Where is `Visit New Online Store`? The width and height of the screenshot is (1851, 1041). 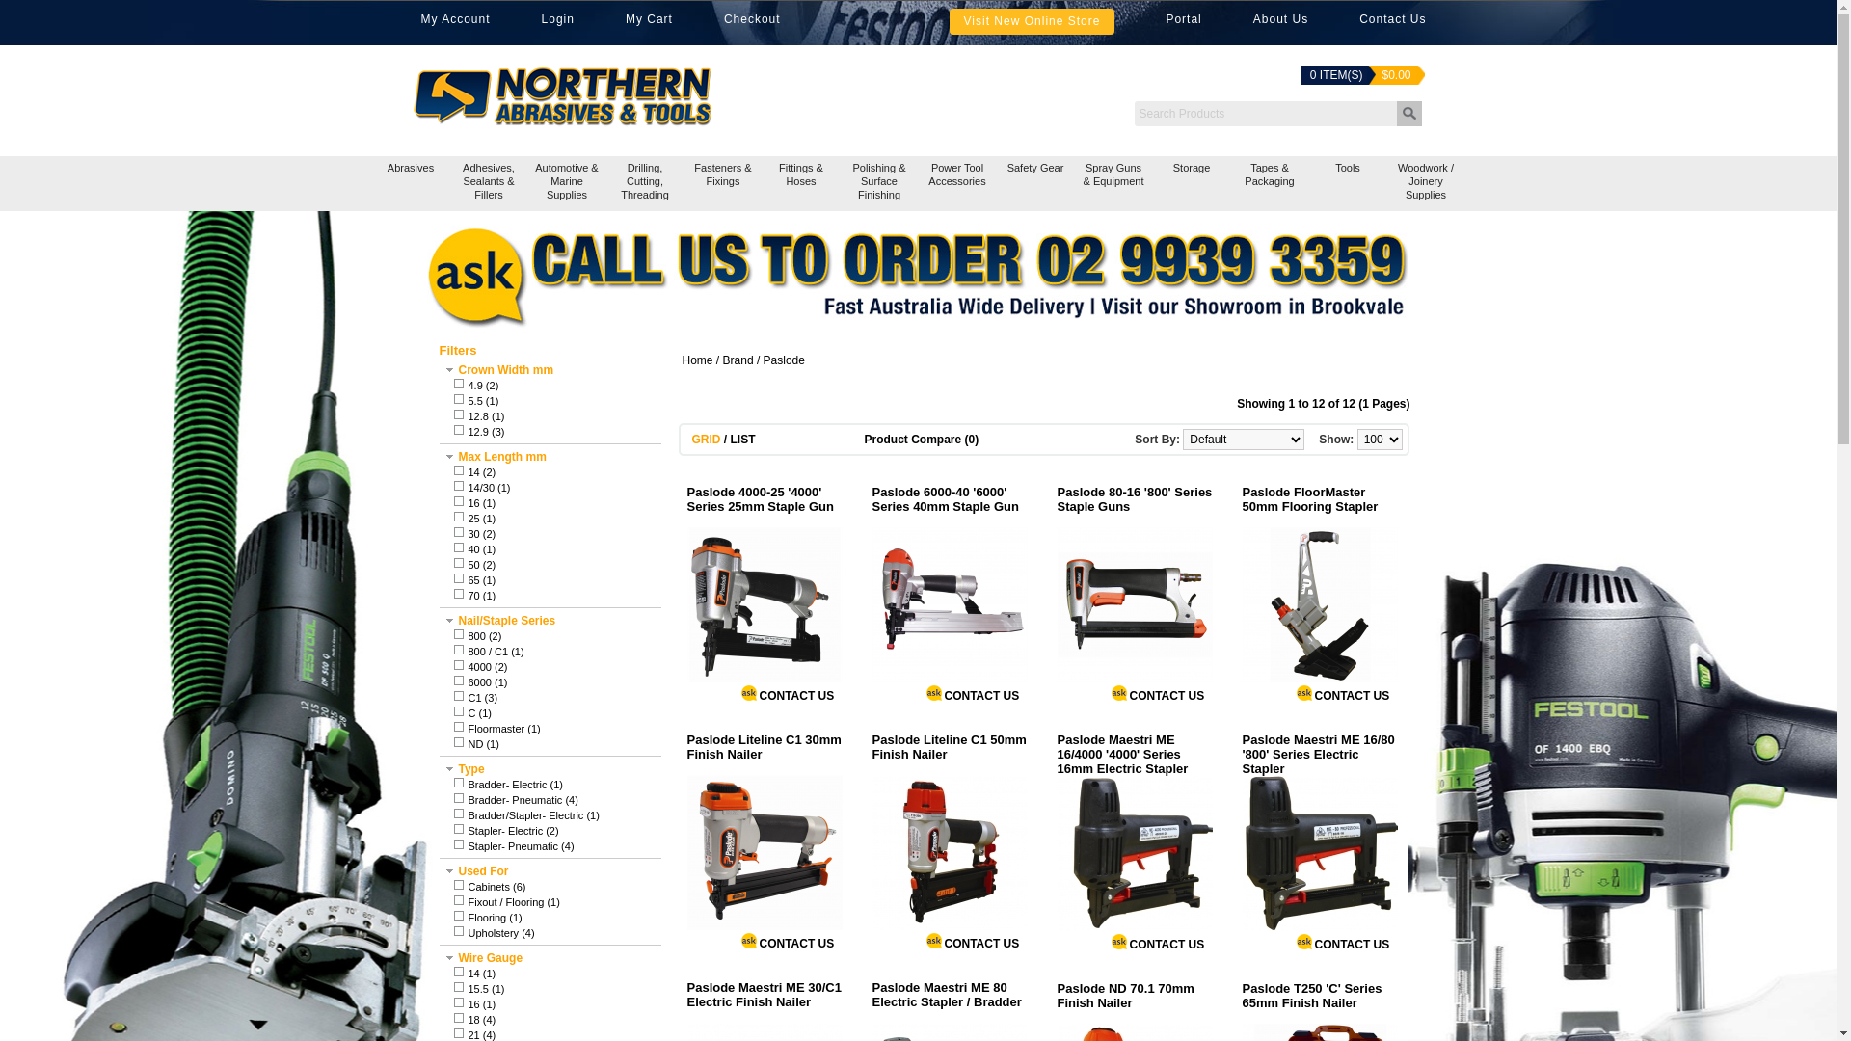 Visit New Online Store is located at coordinates (1033, 21).